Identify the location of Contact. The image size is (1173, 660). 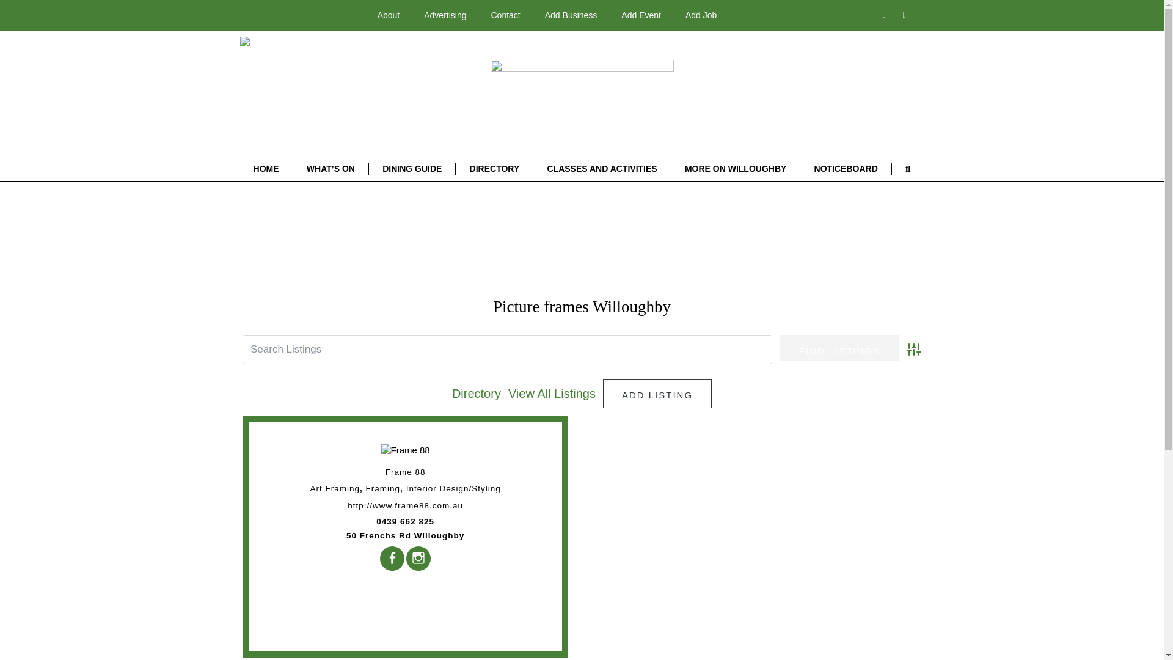
(505, 15).